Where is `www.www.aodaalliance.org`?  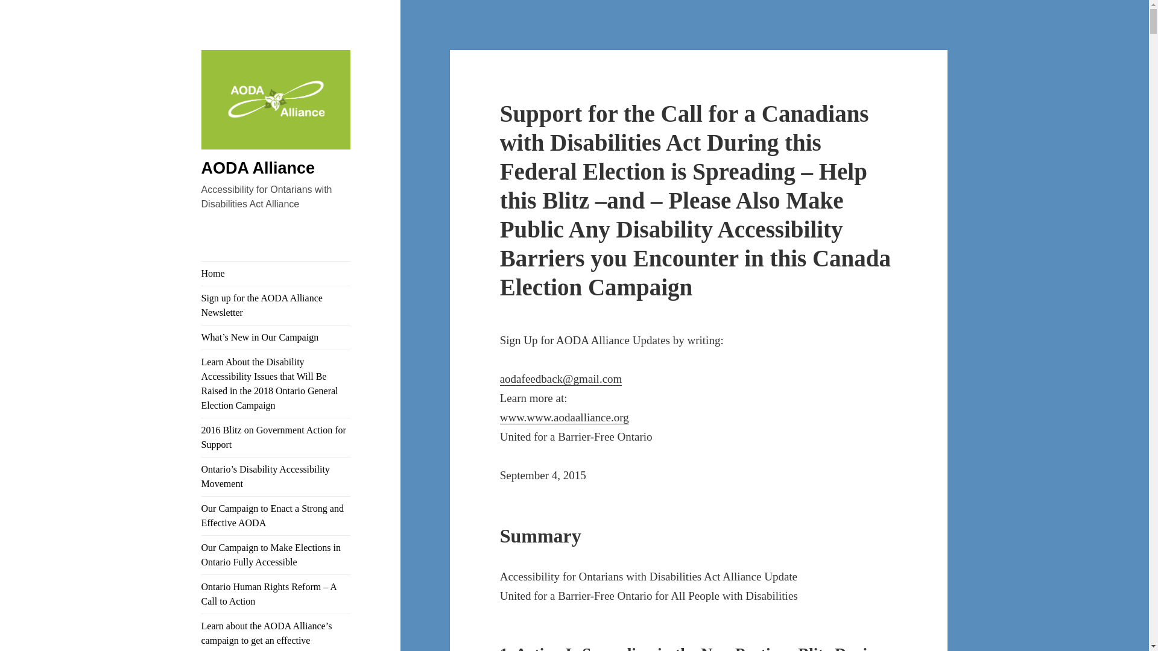
www.www.aodaalliance.org is located at coordinates (565, 417).